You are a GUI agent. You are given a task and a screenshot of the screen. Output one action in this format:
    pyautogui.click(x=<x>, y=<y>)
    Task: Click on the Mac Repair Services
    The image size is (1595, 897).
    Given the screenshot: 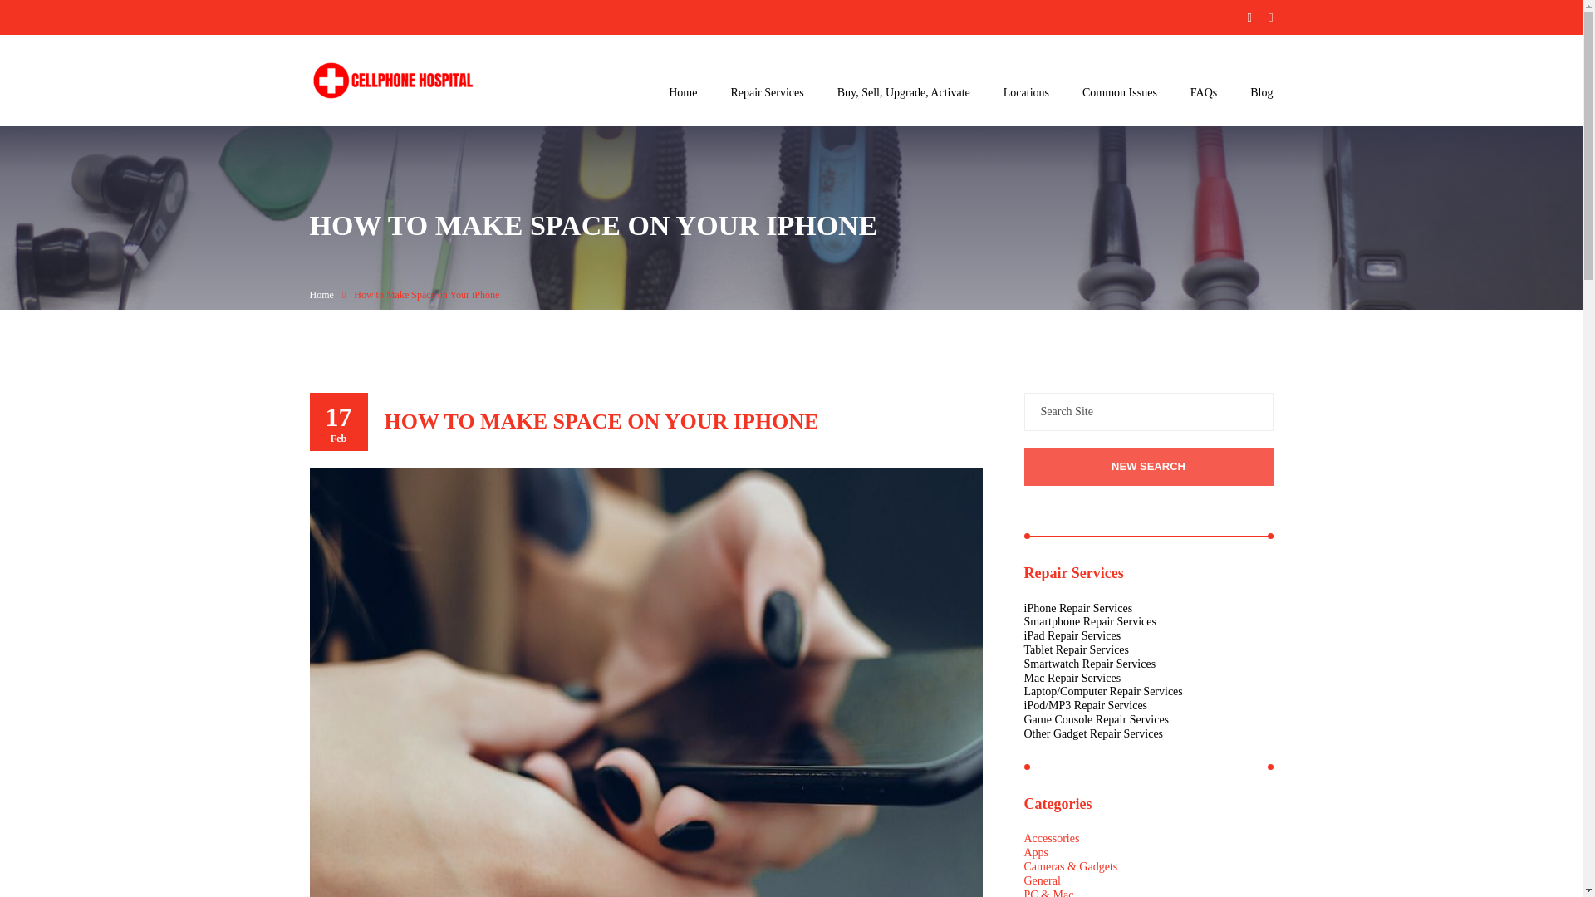 What is the action you would take?
    pyautogui.click(x=1072, y=678)
    